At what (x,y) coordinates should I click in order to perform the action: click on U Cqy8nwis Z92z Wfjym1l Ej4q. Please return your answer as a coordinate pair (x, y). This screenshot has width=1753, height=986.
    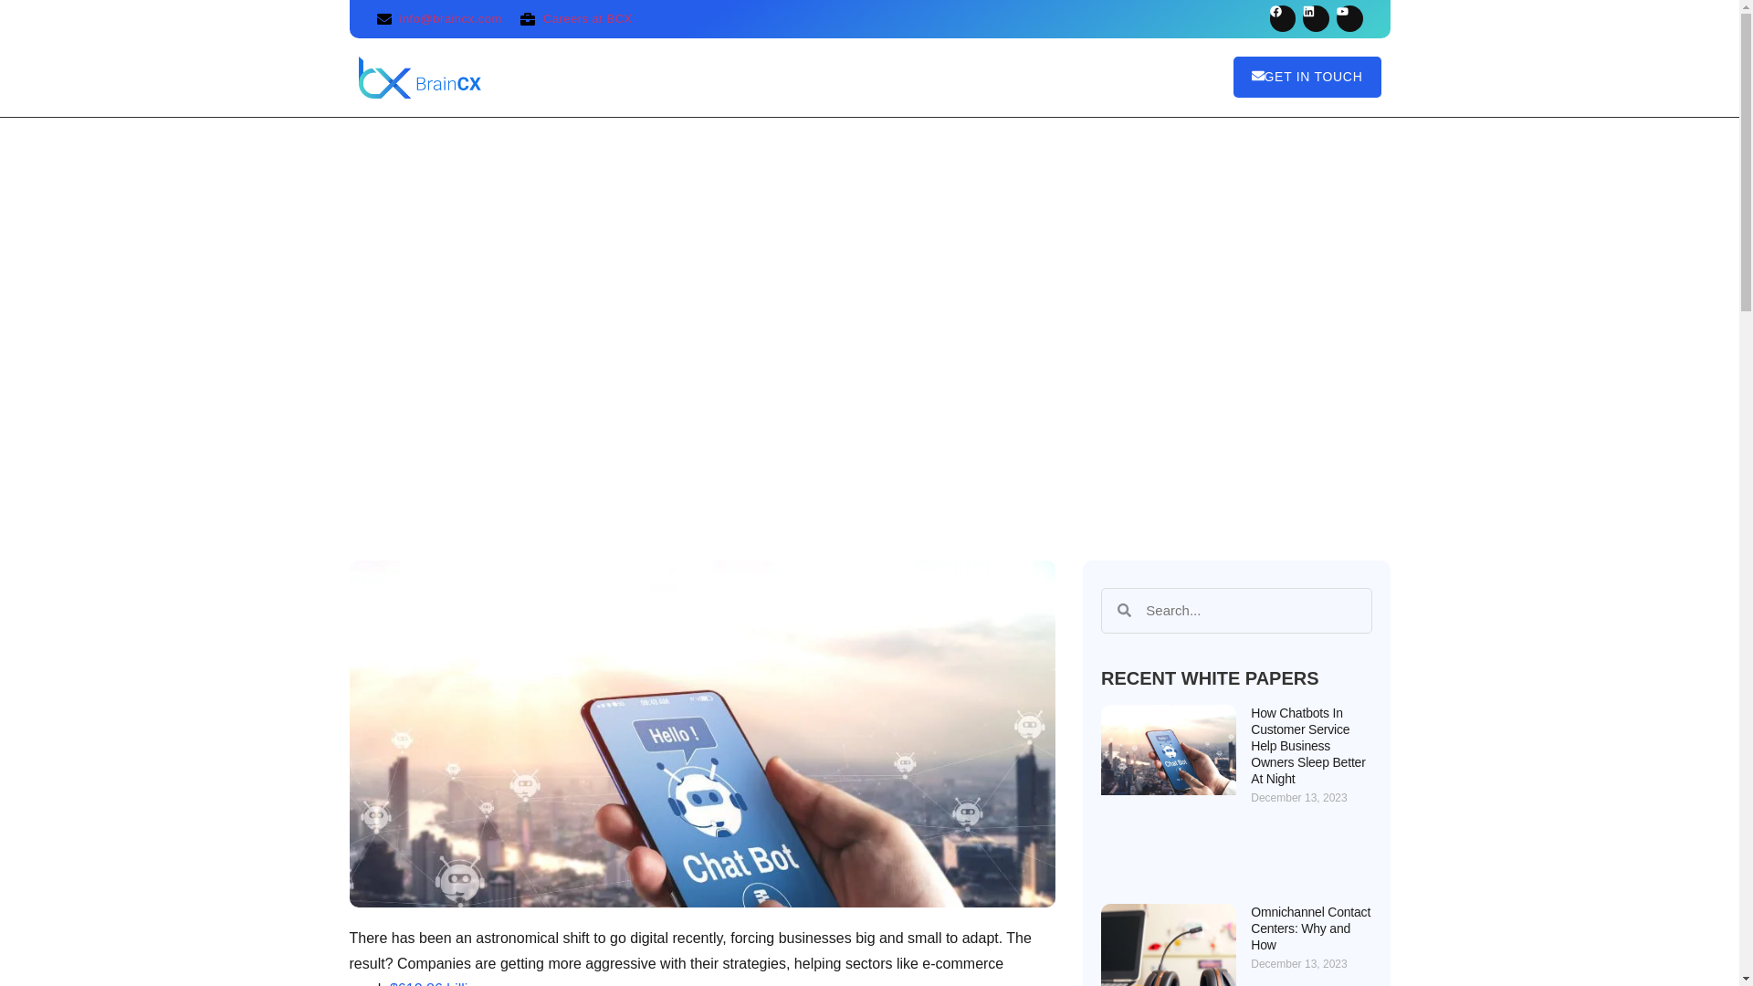
    Looking at the image, I should click on (1349, 18).